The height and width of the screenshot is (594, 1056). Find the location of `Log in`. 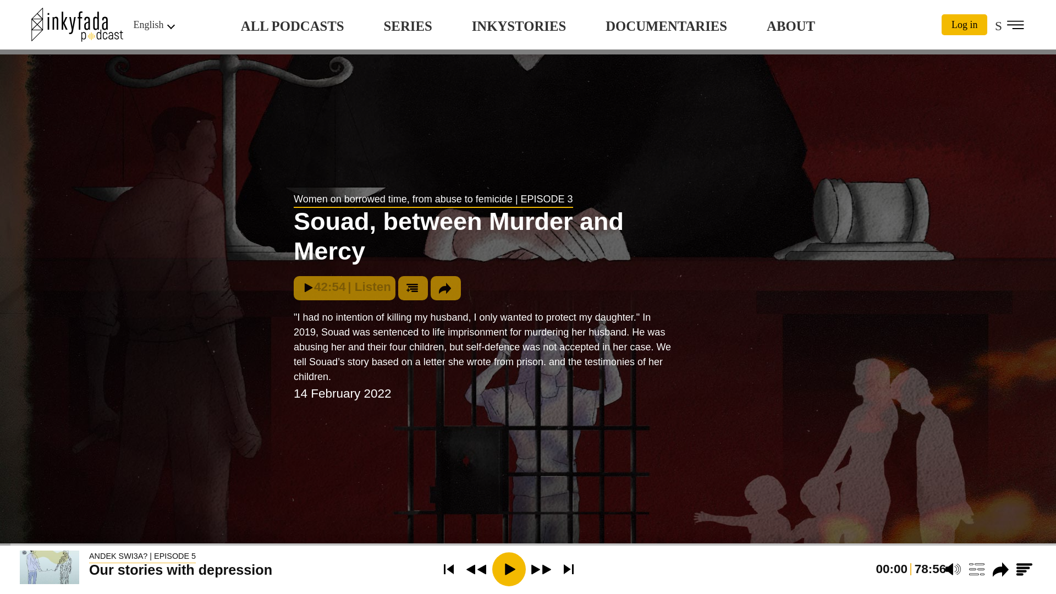

Log in is located at coordinates (965, 24).